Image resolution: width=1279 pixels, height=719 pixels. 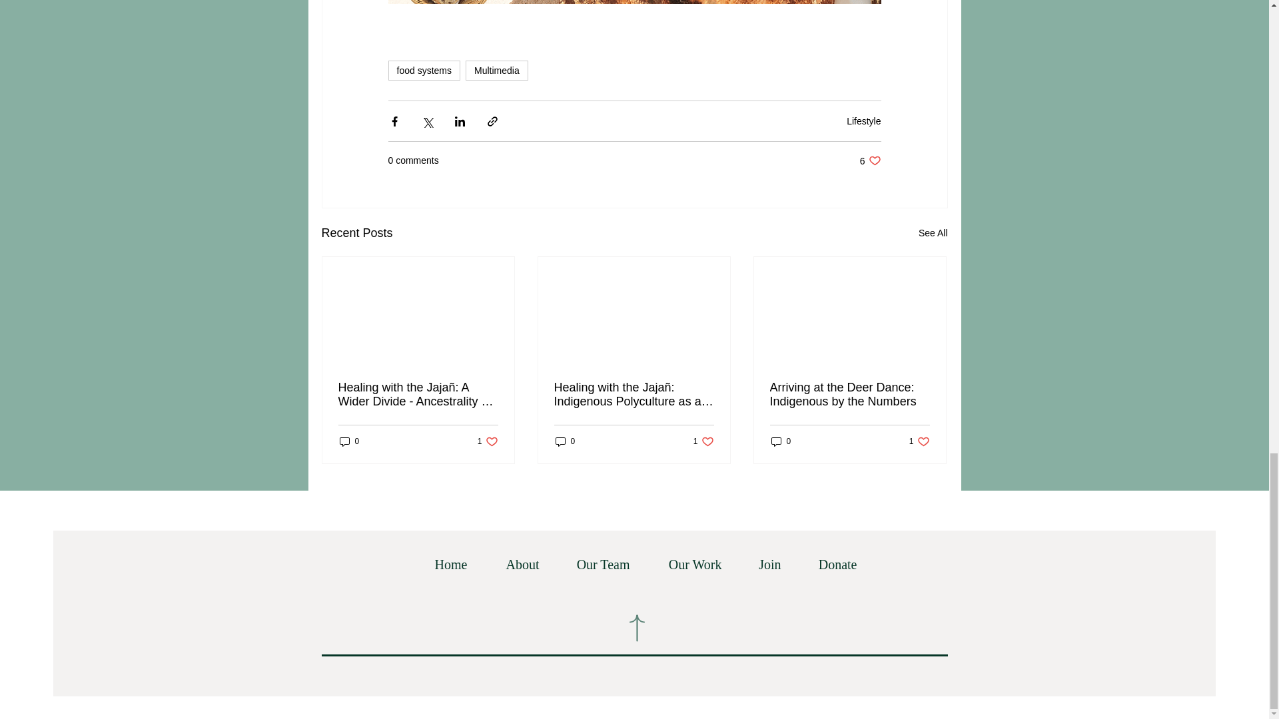 What do you see at coordinates (442, 565) in the screenshot?
I see `Home` at bounding box center [442, 565].